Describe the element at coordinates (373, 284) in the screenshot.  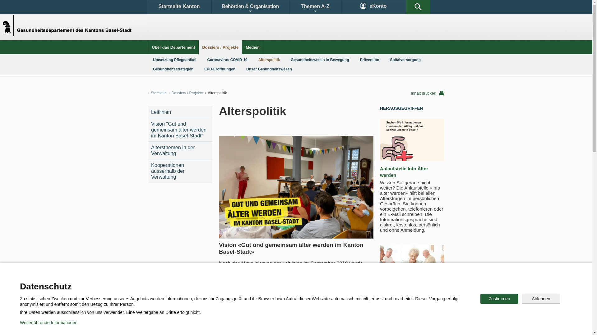
I see `Bild & Multimedia` at that location.